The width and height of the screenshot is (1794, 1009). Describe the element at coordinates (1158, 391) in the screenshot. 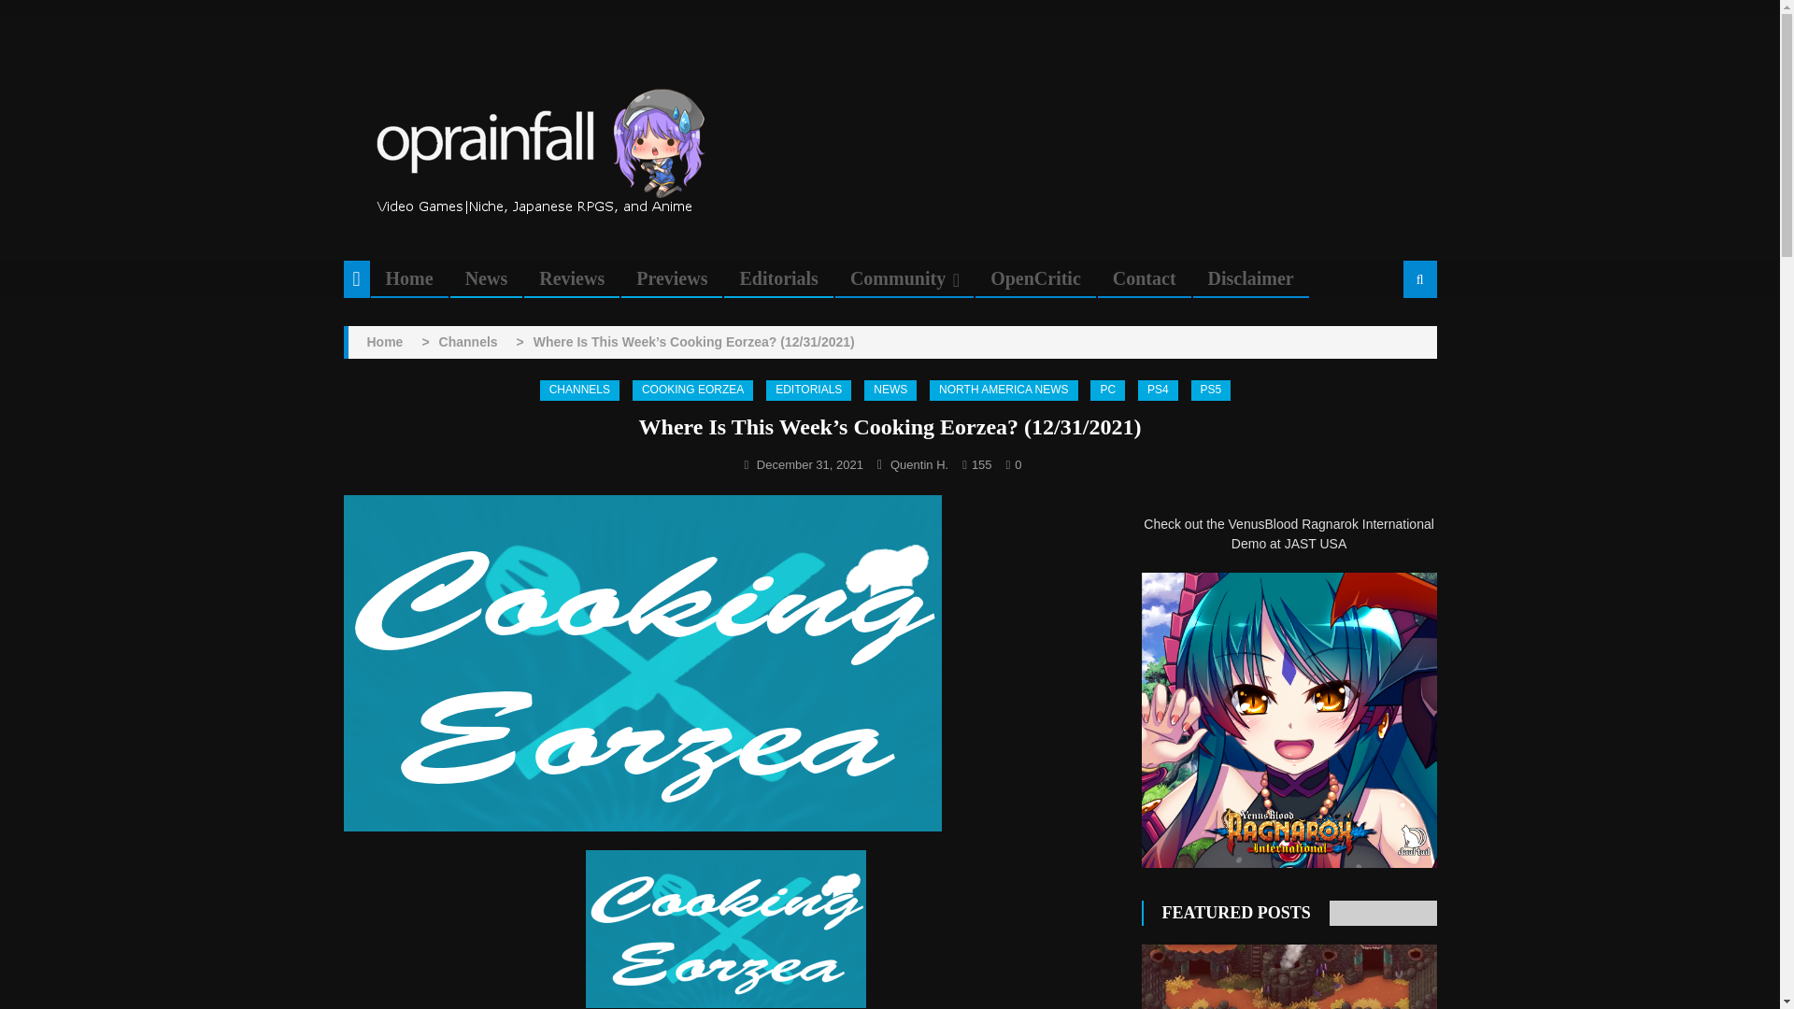

I see `PS4` at that location.